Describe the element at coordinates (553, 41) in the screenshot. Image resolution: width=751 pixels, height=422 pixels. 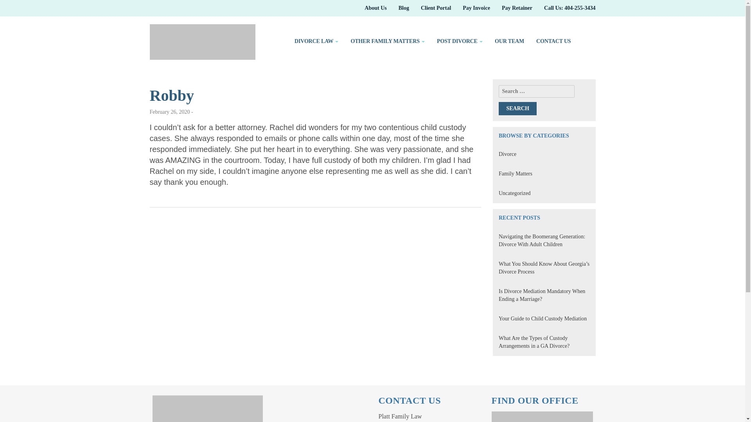
I see `CONTACT US` at that location.